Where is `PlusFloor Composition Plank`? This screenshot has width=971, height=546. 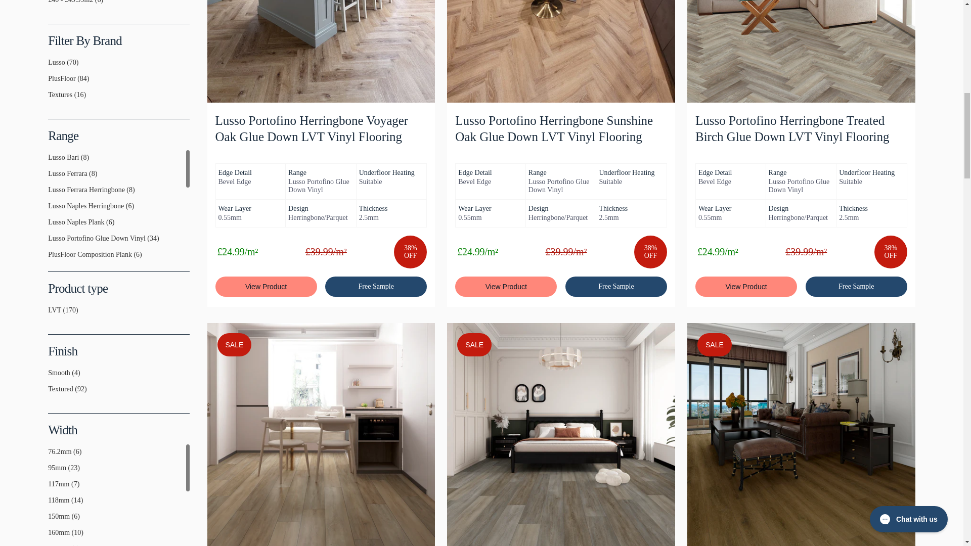
PlusFloor Composition Plank is located at coordinates (52, 259).